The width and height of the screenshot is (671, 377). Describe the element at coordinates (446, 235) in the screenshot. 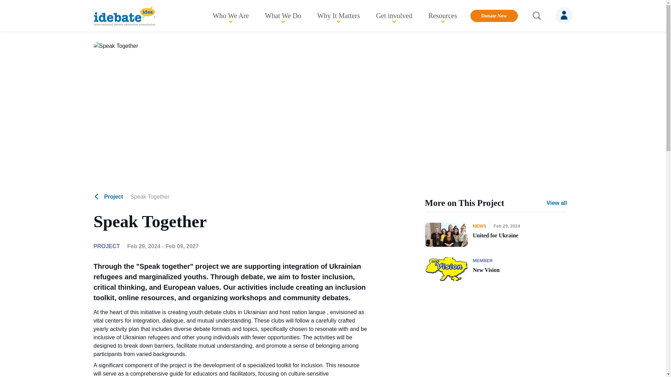

I see `United for Ukraine` at that location.